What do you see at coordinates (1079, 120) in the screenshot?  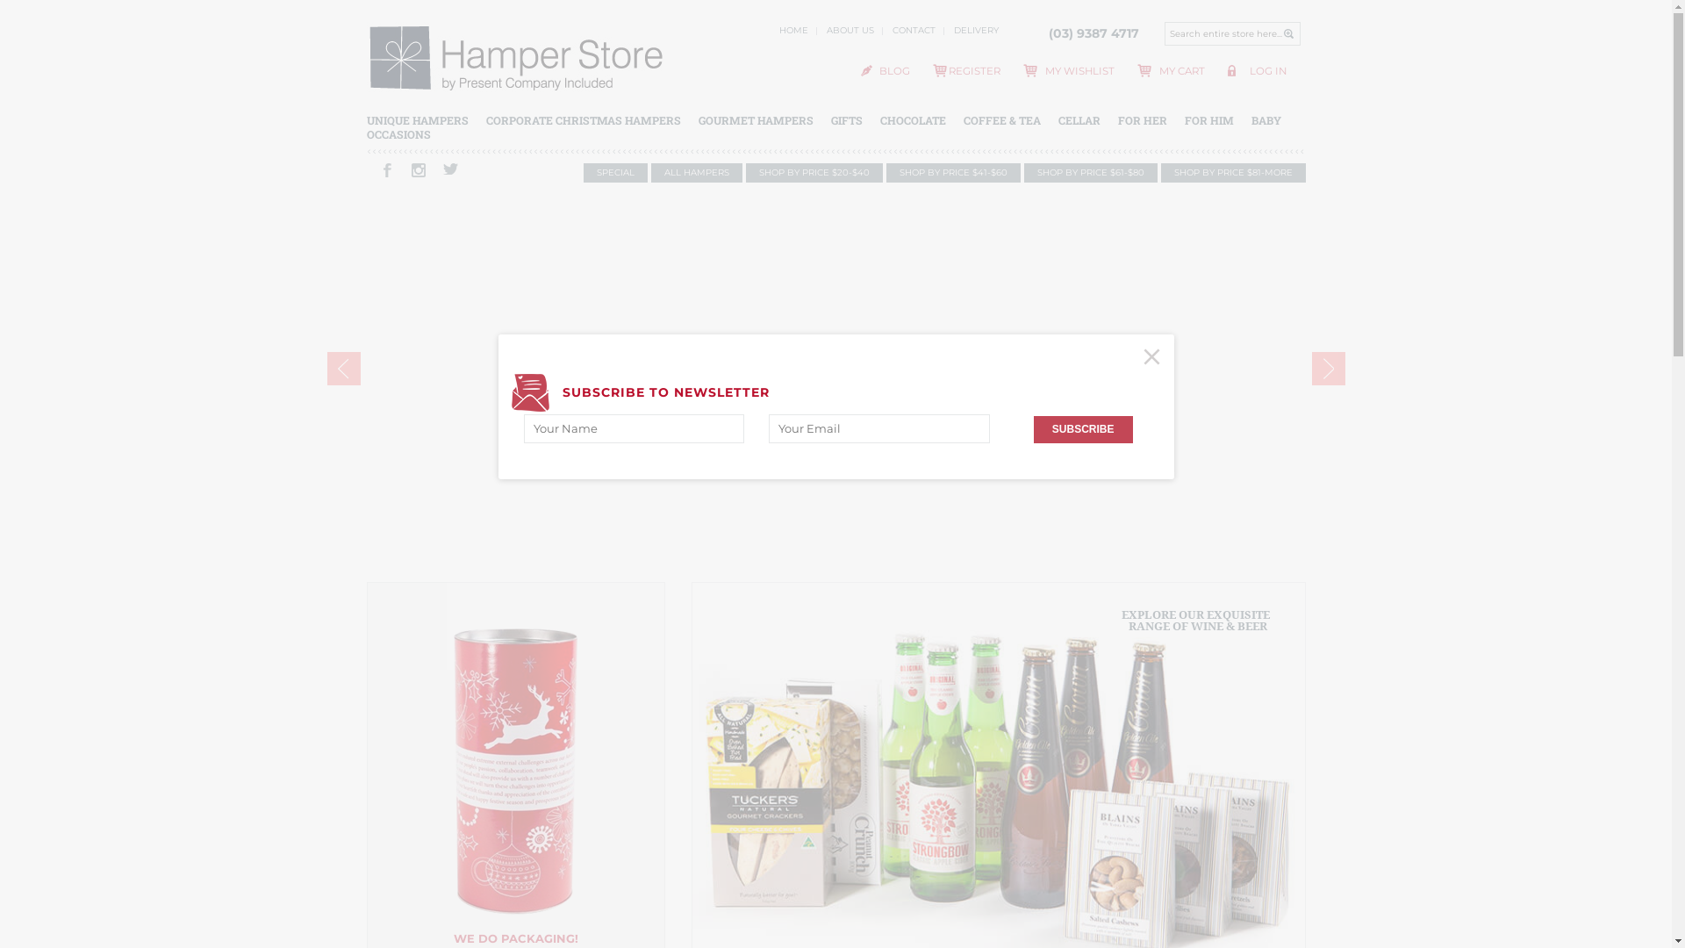 I see `CELLAR` at bounding box center [1079, 120].